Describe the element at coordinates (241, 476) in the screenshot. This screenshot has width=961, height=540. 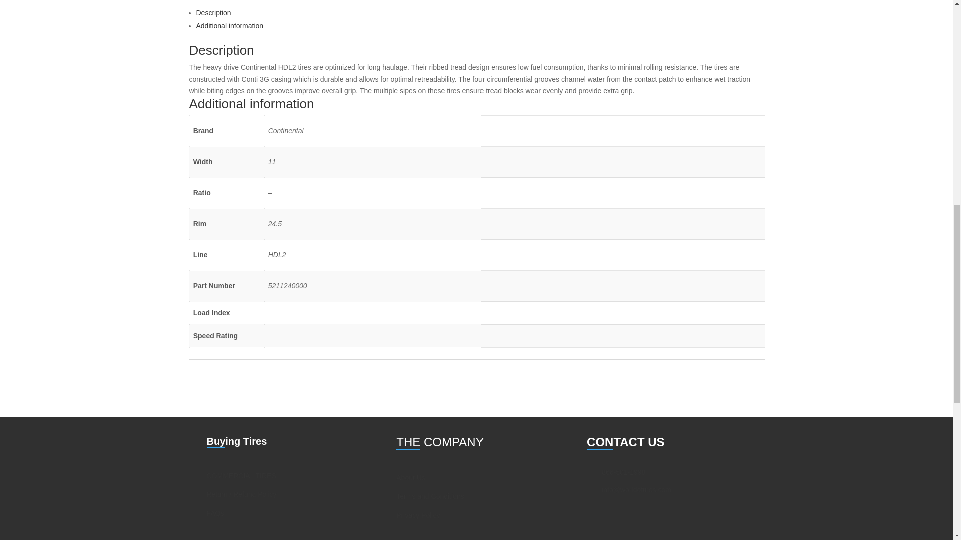
I see `COMMERCIAL TIRES` at that location.